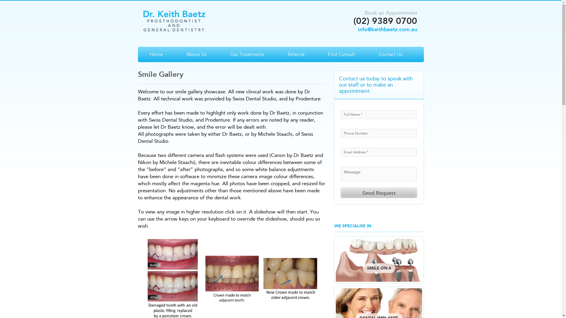 The image size is (566, 318). I want to click on 1.jpg, so click(173, 279).